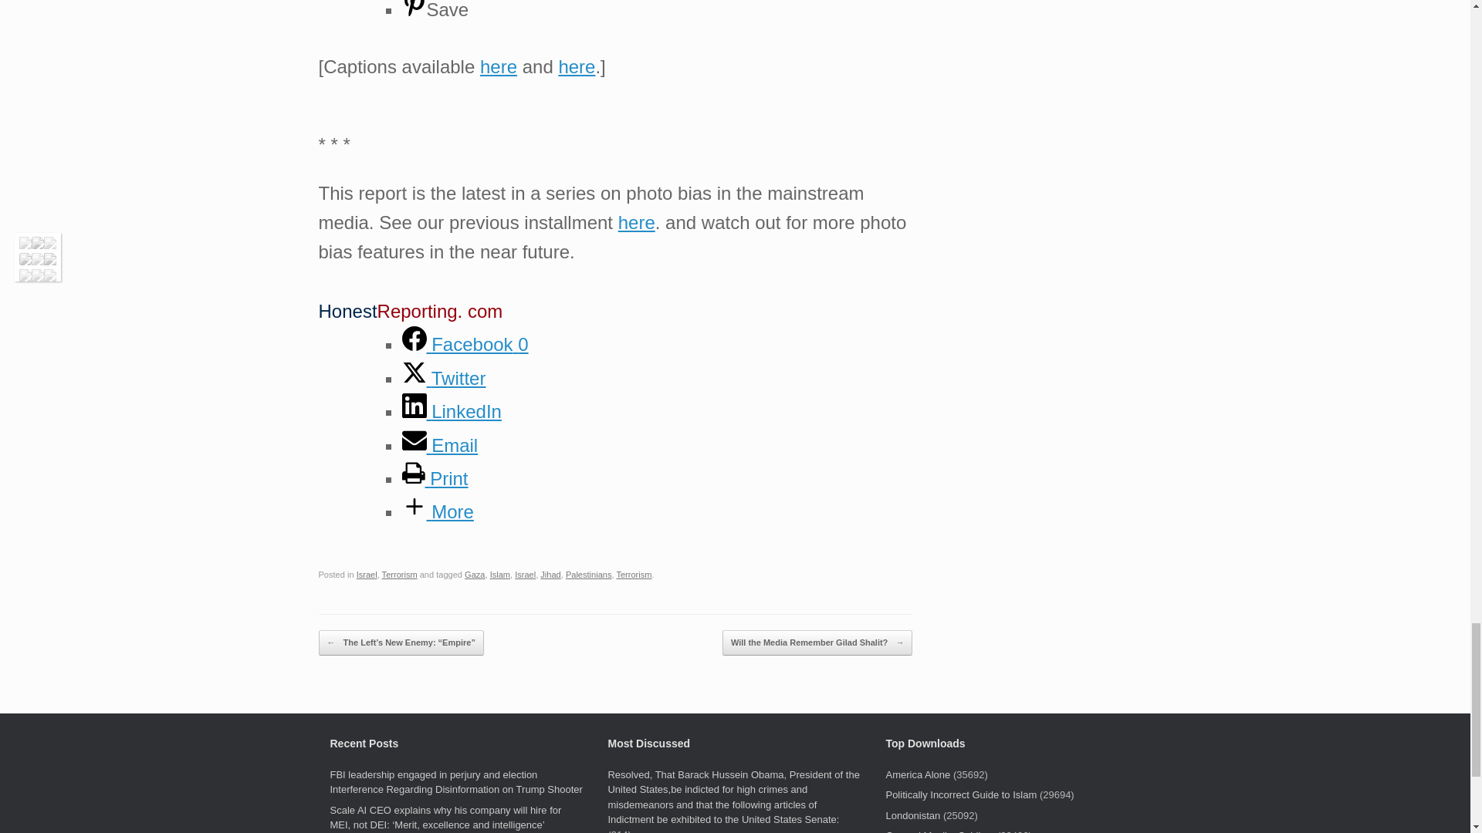  I want to click on LinkedIn, so click(451, 410).